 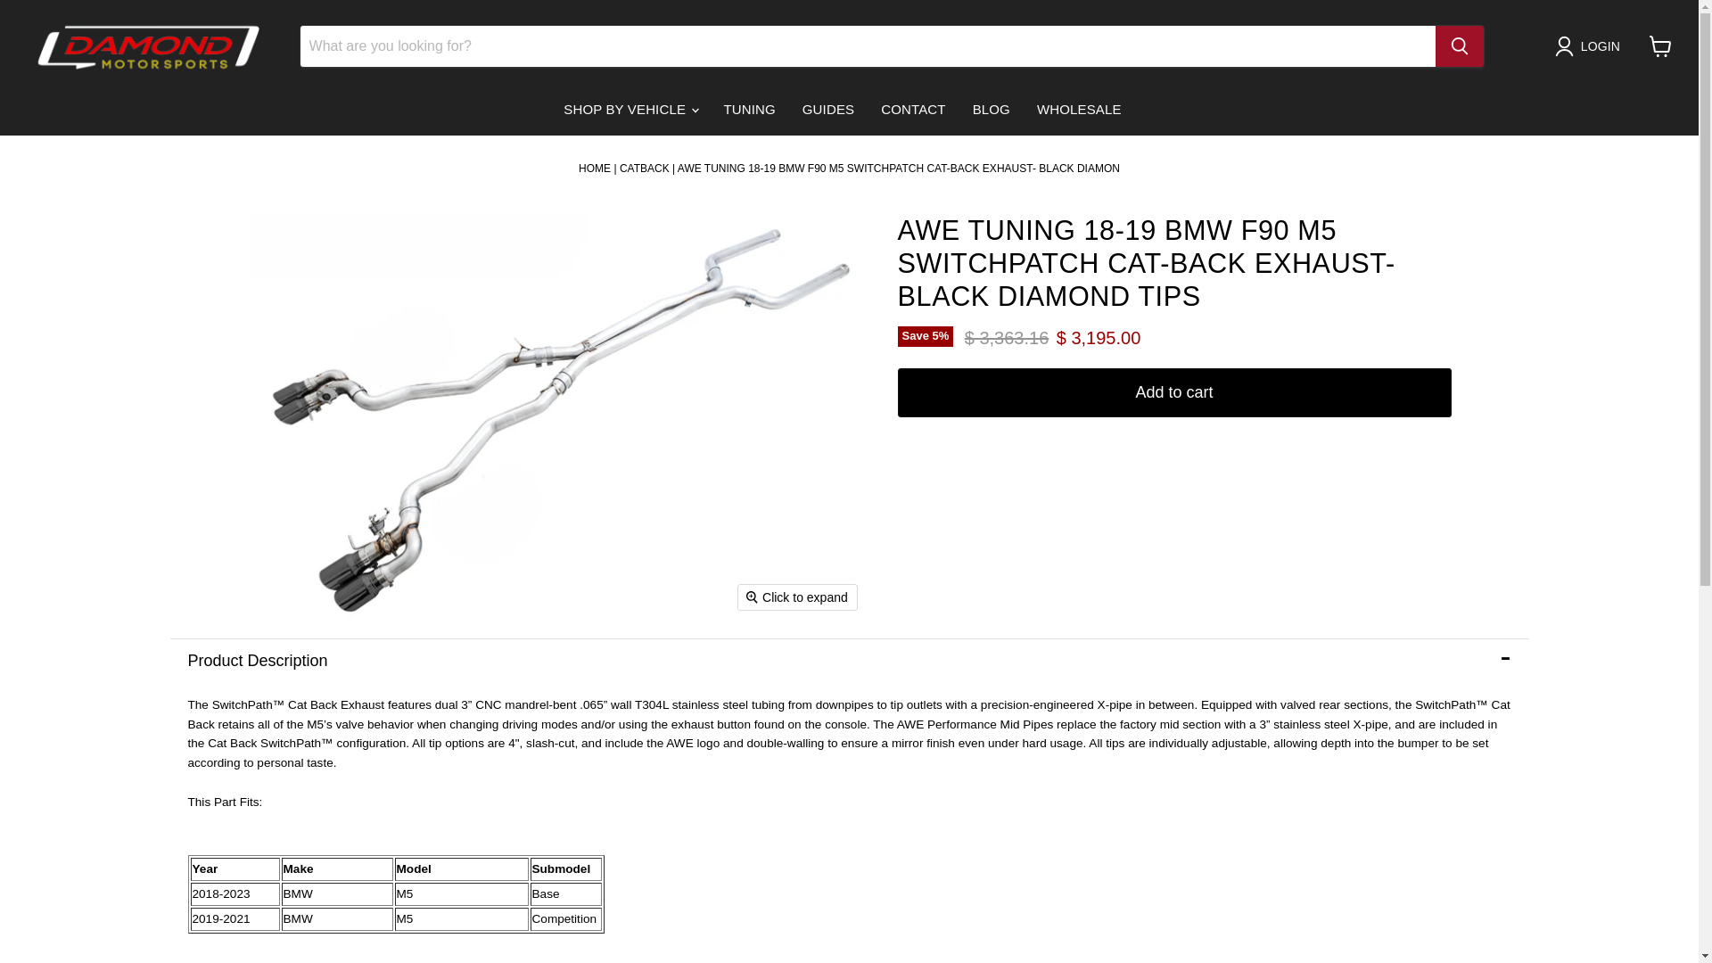 What do you see at coordinates (749, 109) in the screenshot?
I see `TUNING` at bounding box center [749, 109].